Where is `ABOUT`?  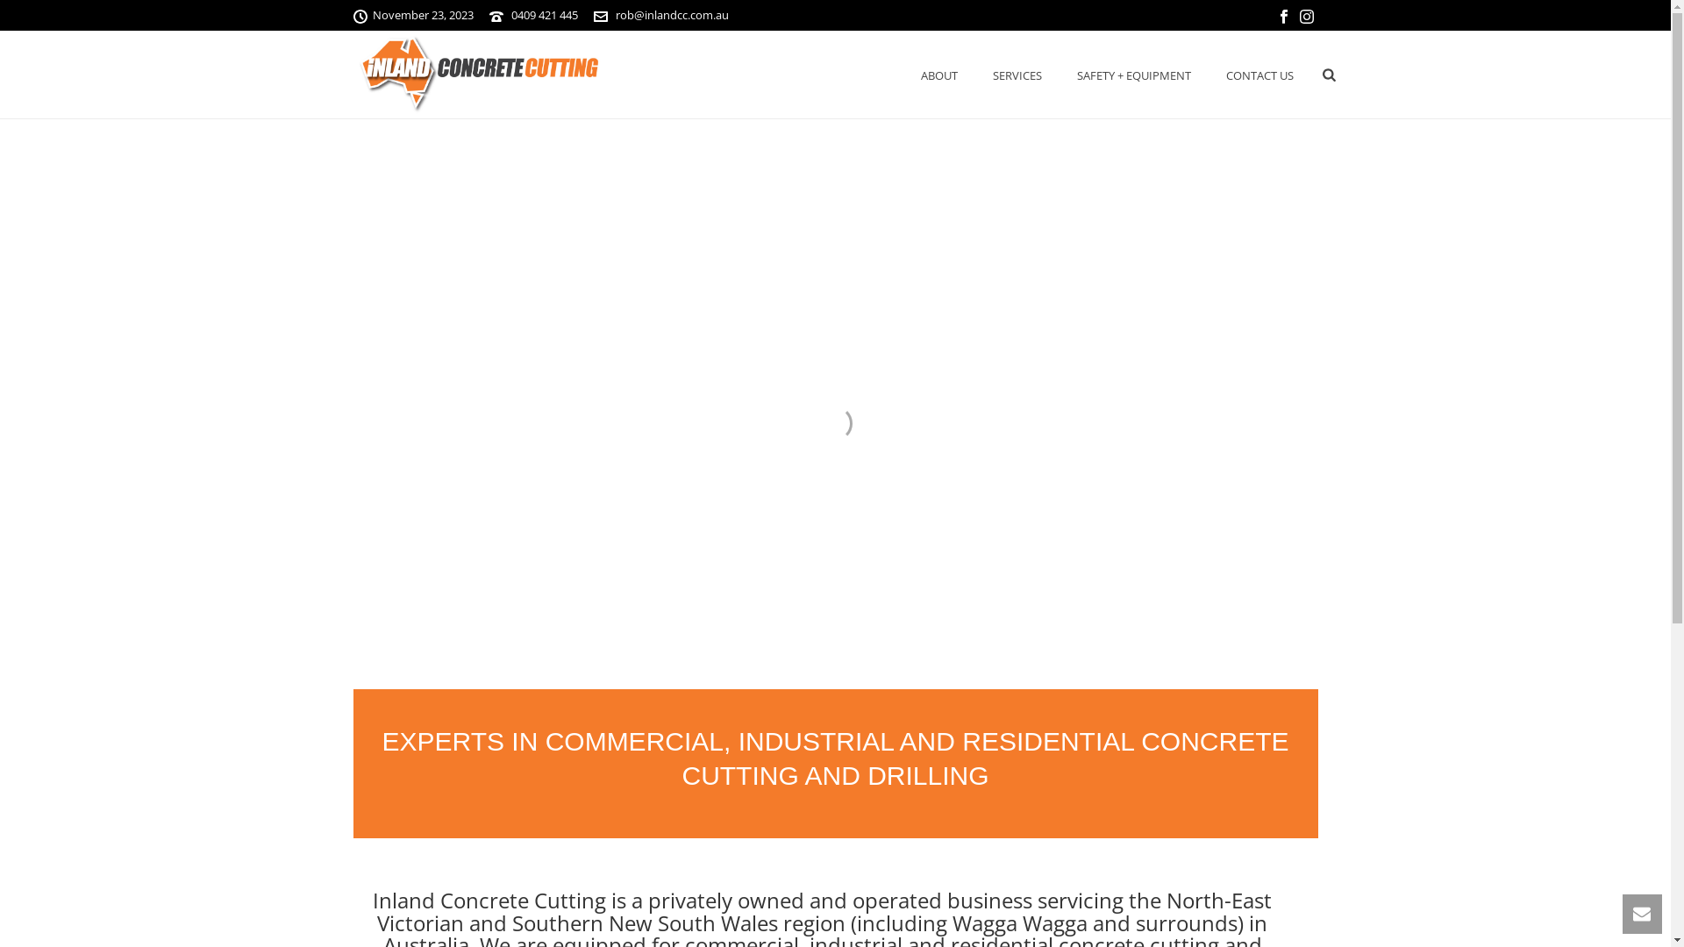
ABOUT is located at coordinates (939, 75).